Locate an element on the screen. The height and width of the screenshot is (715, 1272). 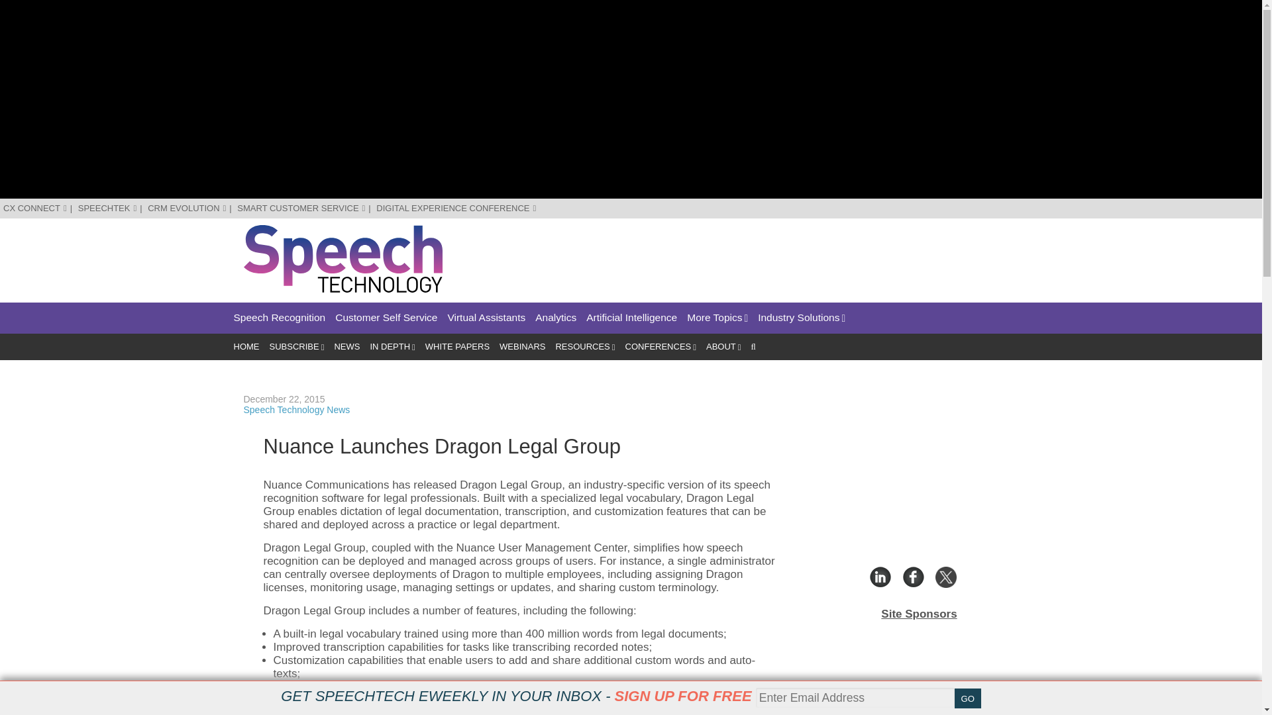
GET SPEECHTECH EWEEKLY IN YOUR INBOX - SIGN UP FOR FREE is located at coordinates (516, 696).